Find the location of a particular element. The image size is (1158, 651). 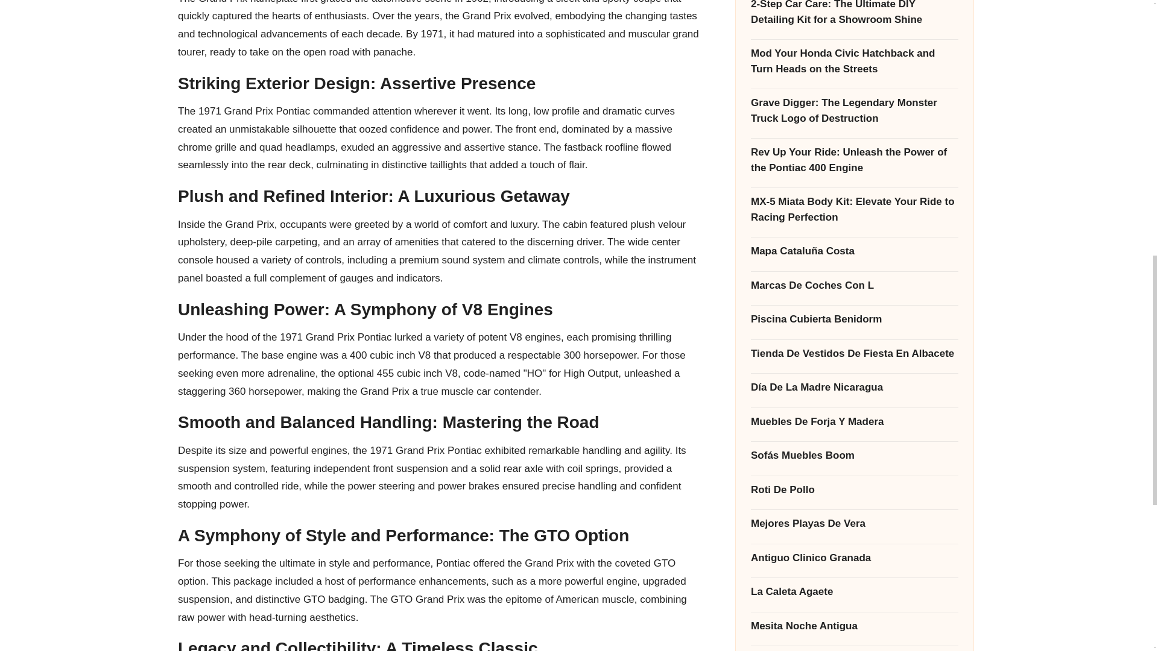

La Caleta Agaete is located at coordinates (854, 354).